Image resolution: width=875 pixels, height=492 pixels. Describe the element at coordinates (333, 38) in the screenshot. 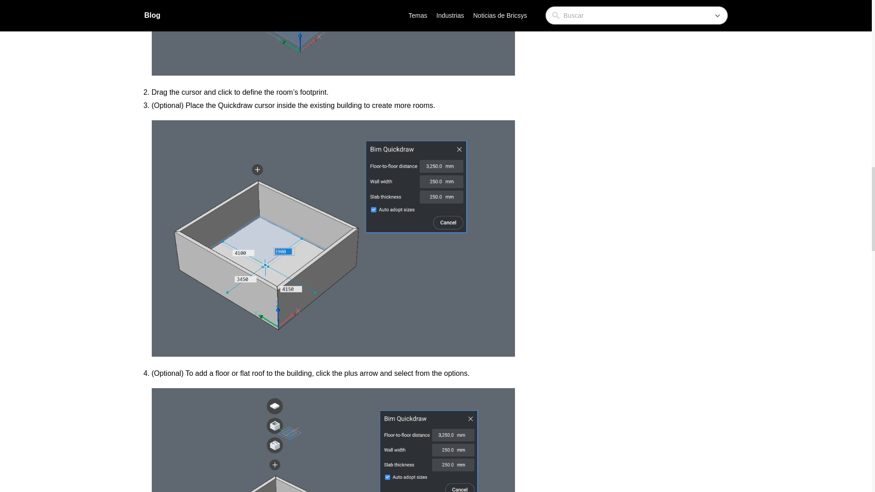

I see `bimquickdraw in BricsCAD BIM and BricsCAD Ultimate` at that location.